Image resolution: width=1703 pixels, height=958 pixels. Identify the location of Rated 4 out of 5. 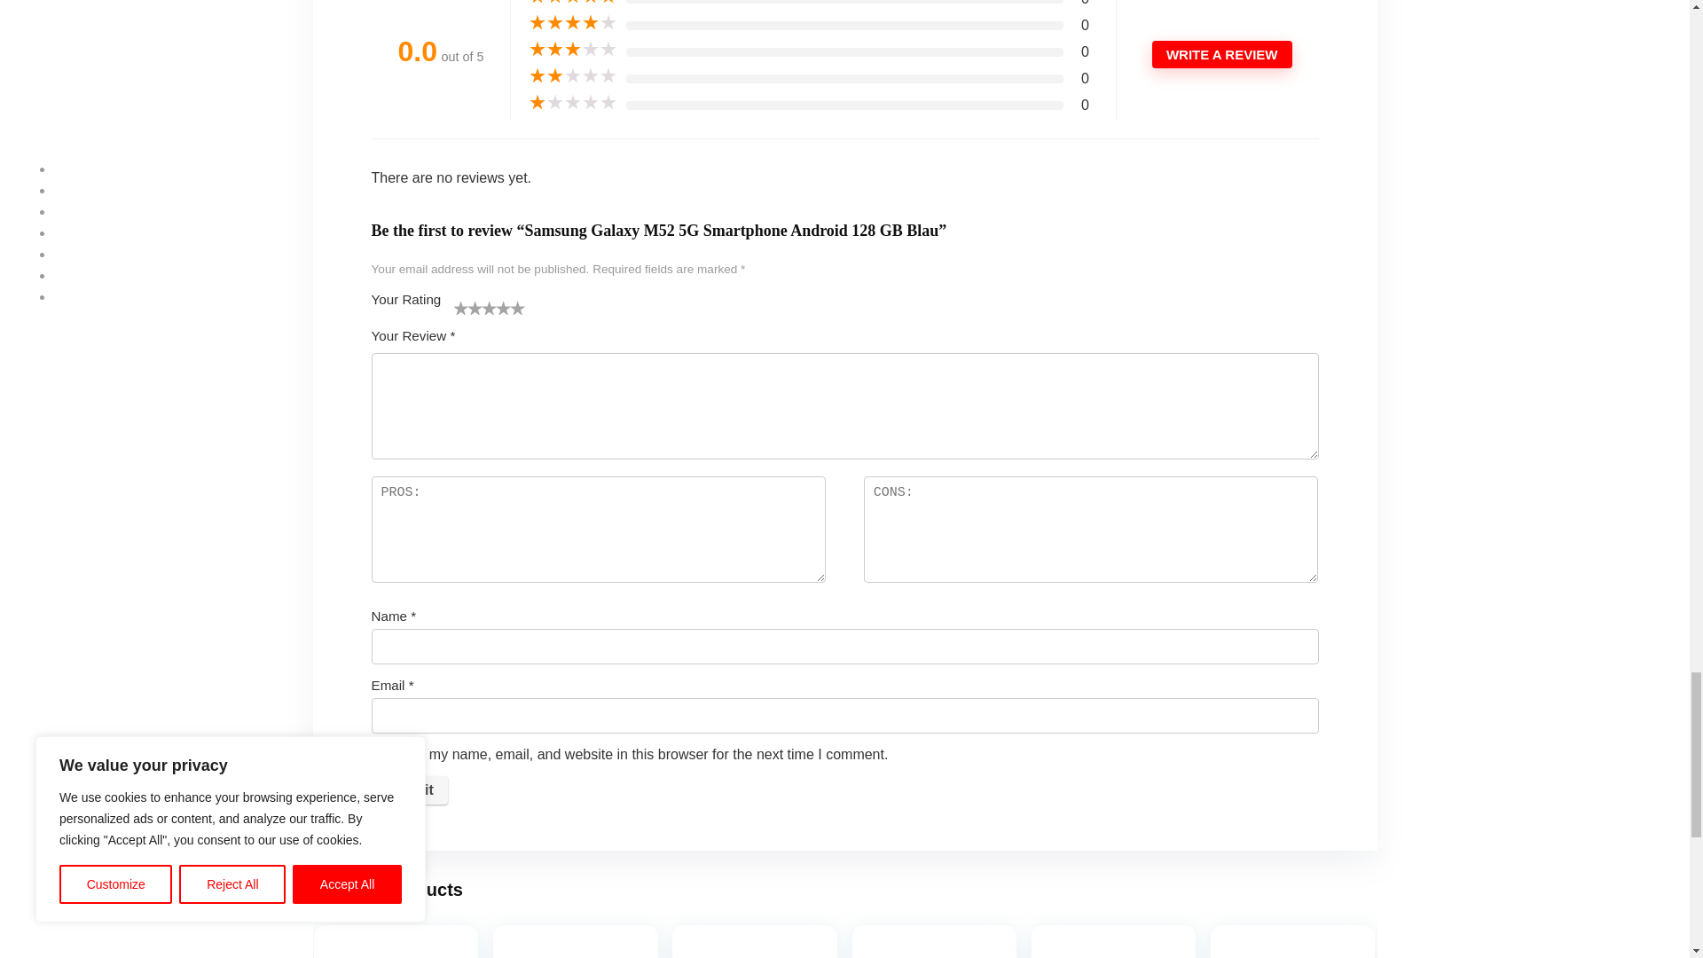
(572, 23).